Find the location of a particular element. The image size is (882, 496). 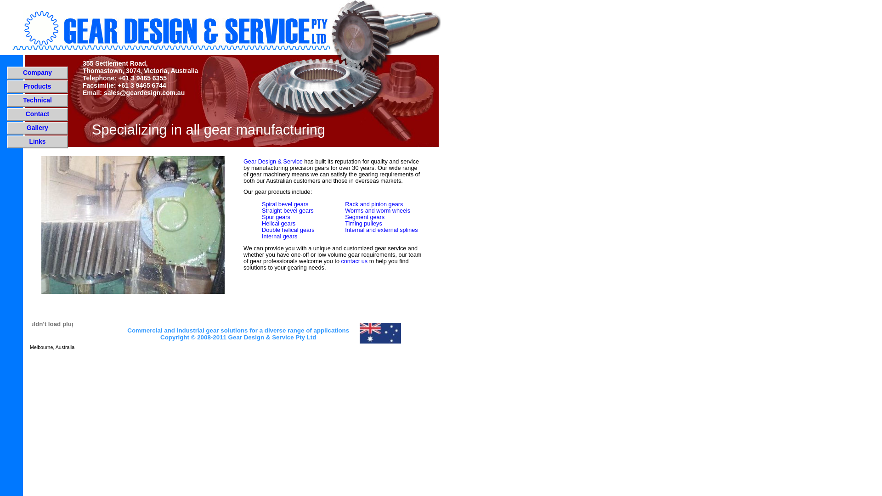

Contact is located at coordinates (38, 114).